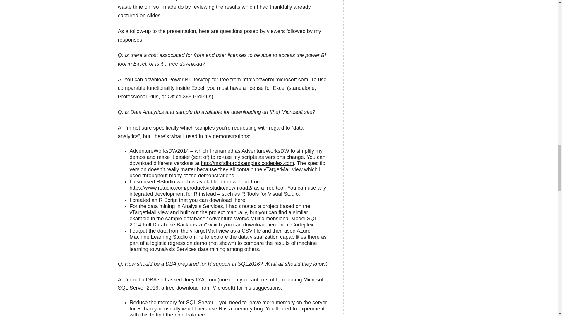 This screenshot has width=562, height=316. What do you see at coordinates (221, 284) in the screenshot?
I see `Introducing Microsoft SQL Server 2016` at bounding box center [221, 284].